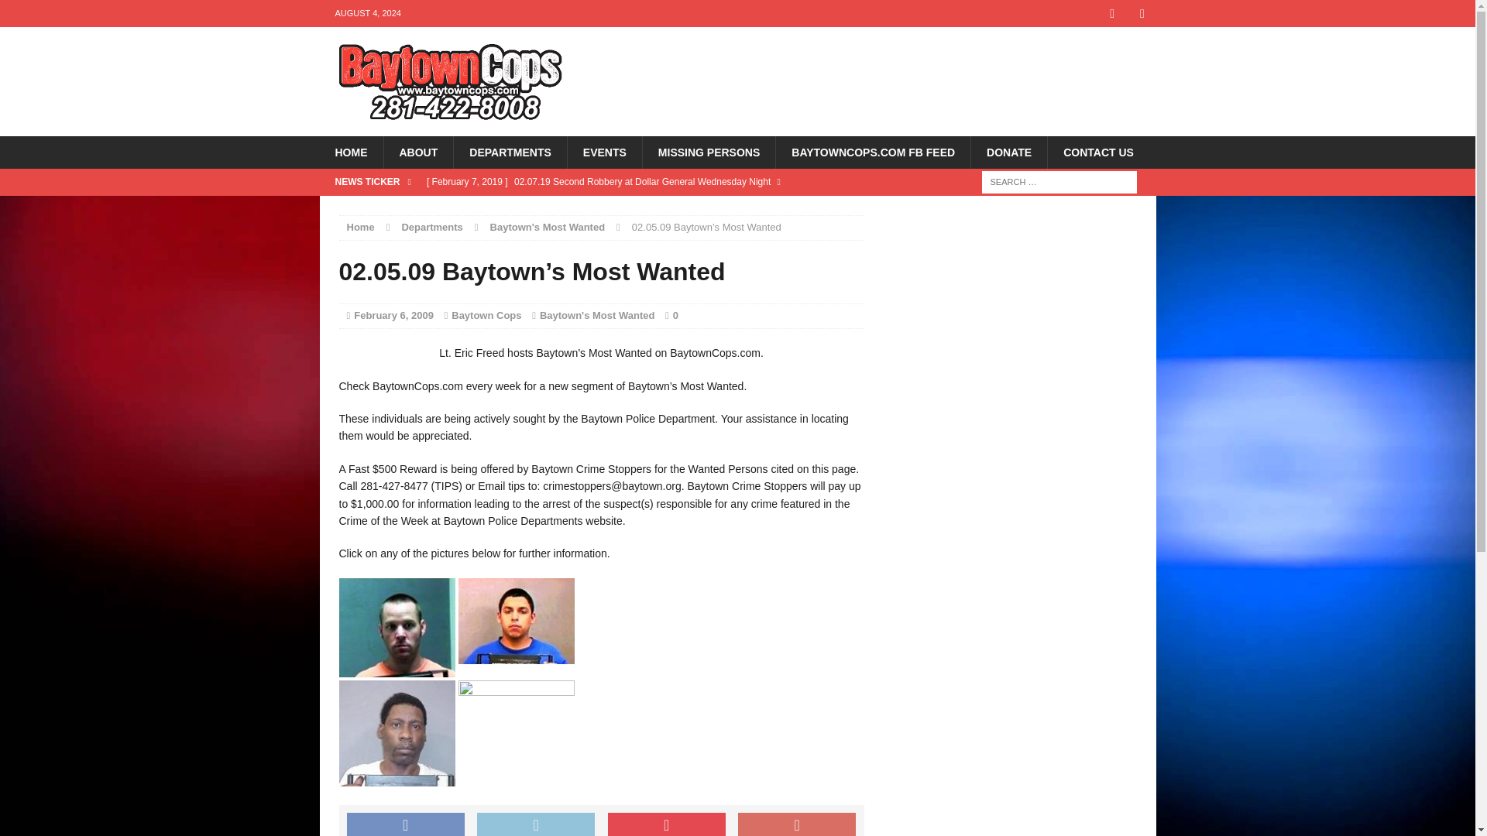 The width and height of the screenshot is (1487, 836). Describe the element at coordinates (417, 152) in the screenshot. I see `ABOUT` at that location.